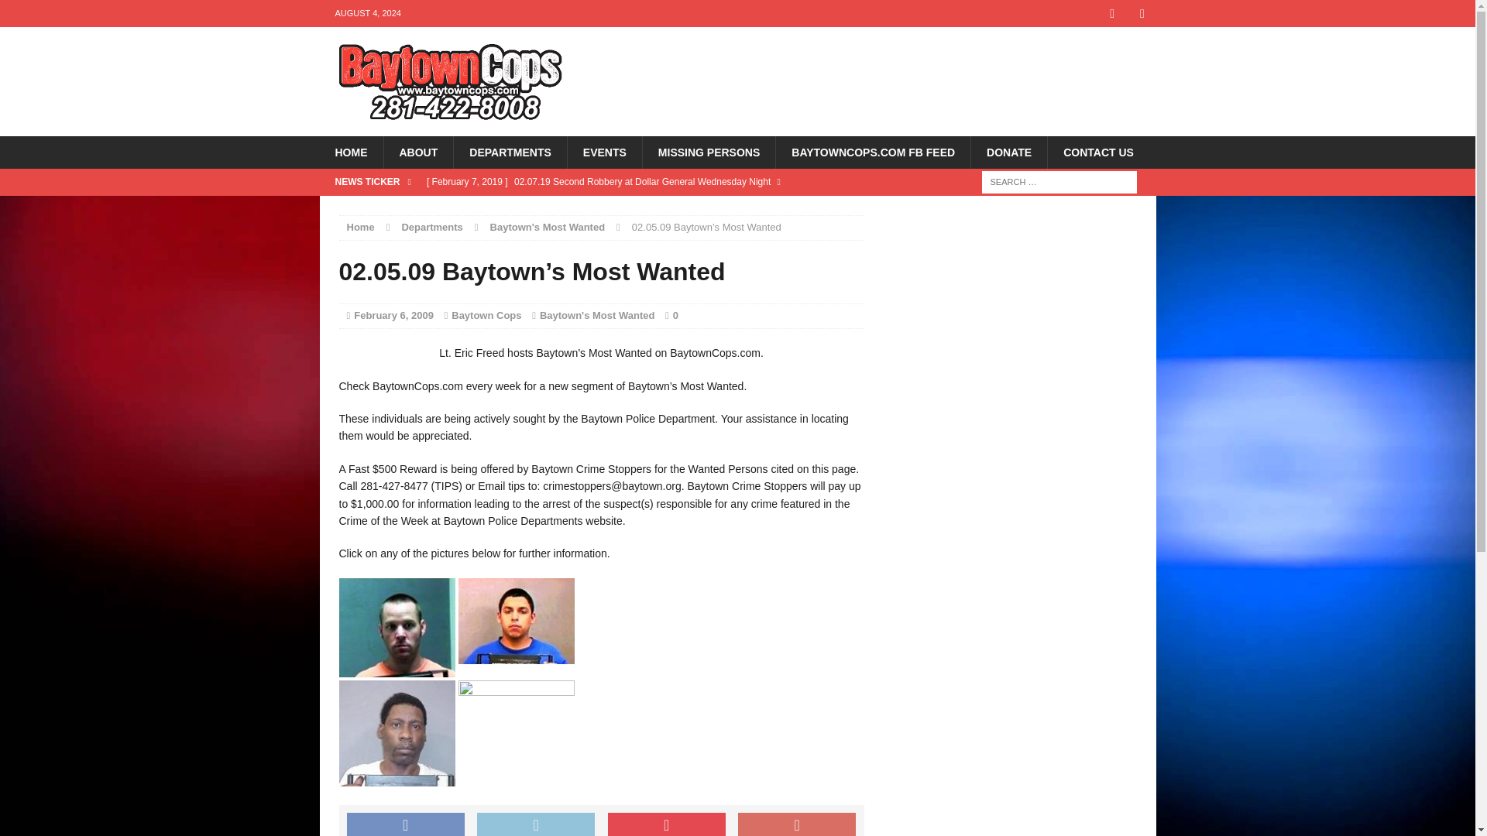 The width and height of the screenshot is (1487, 836). Describe the element at coordinates (417, 152) in the screenshot. I see `ABOUT` at that location.